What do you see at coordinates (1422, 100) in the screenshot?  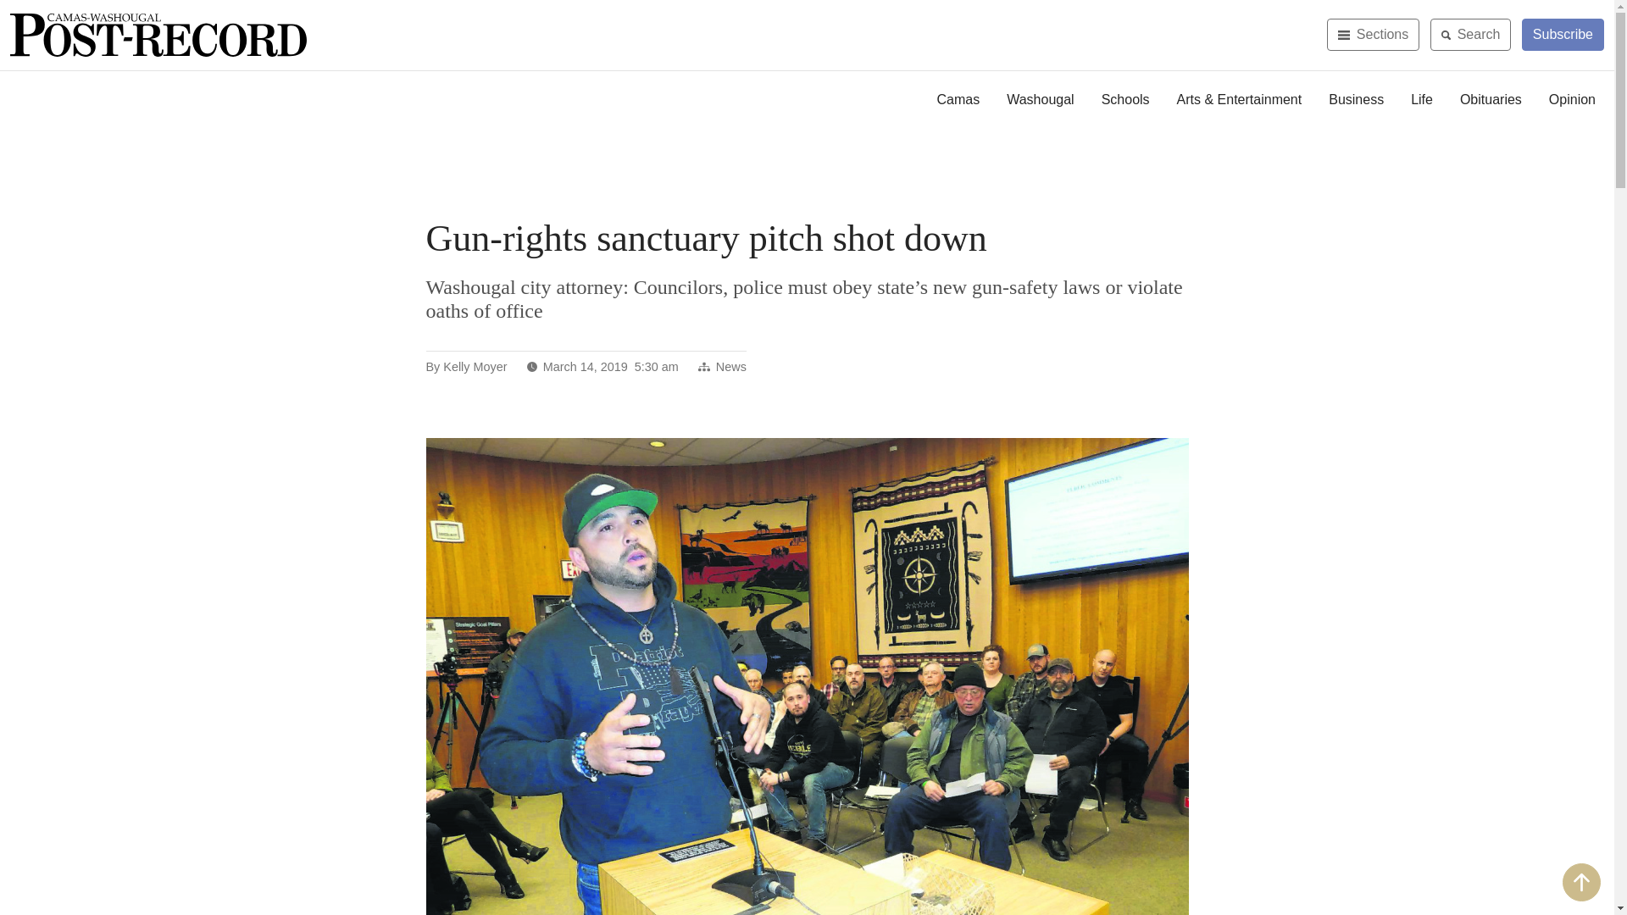 I see `Life` at bounding box center [1422, 100].